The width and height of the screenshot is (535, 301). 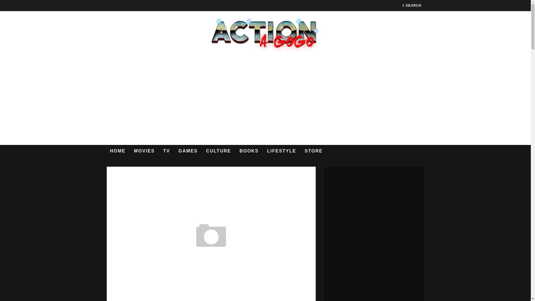 I want to click on HOME, so click(x=118, y=151).